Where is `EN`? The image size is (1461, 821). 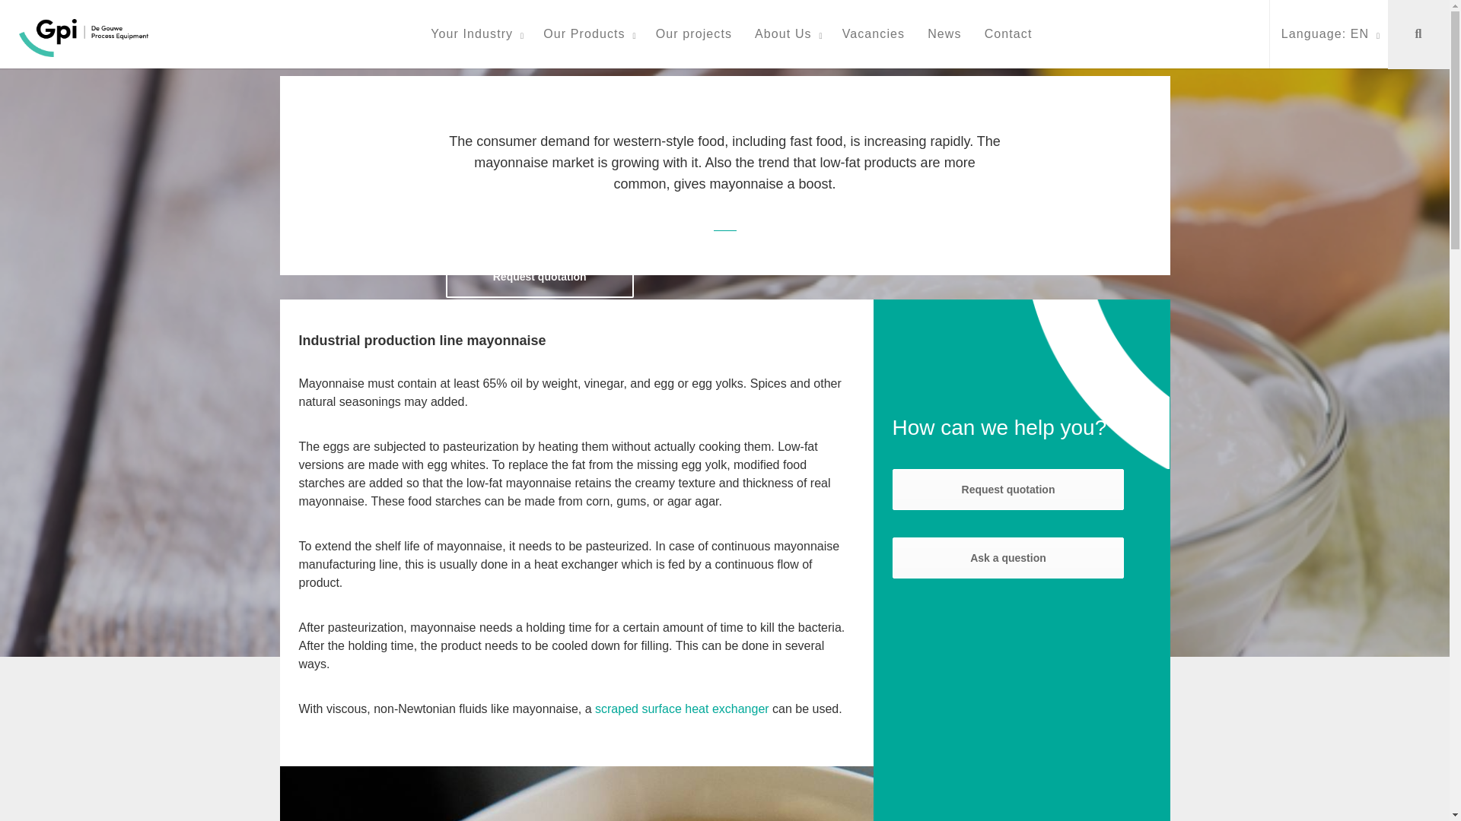 EN is located at coordinates (1329, 33).